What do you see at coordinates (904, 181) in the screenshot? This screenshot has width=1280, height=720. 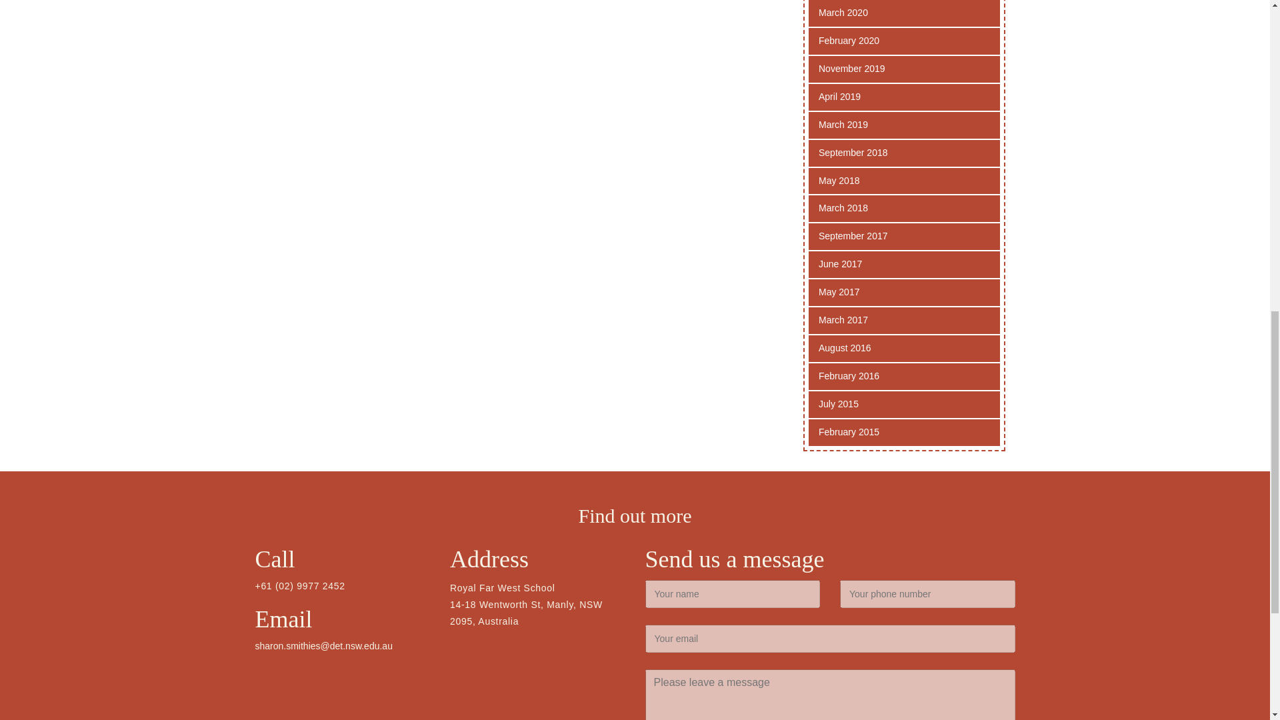 I see `May 2018` at bounding box center [904, 181].